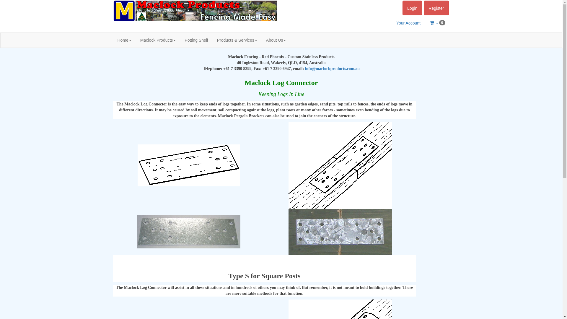  I want to click on Login, so click(412, 8).